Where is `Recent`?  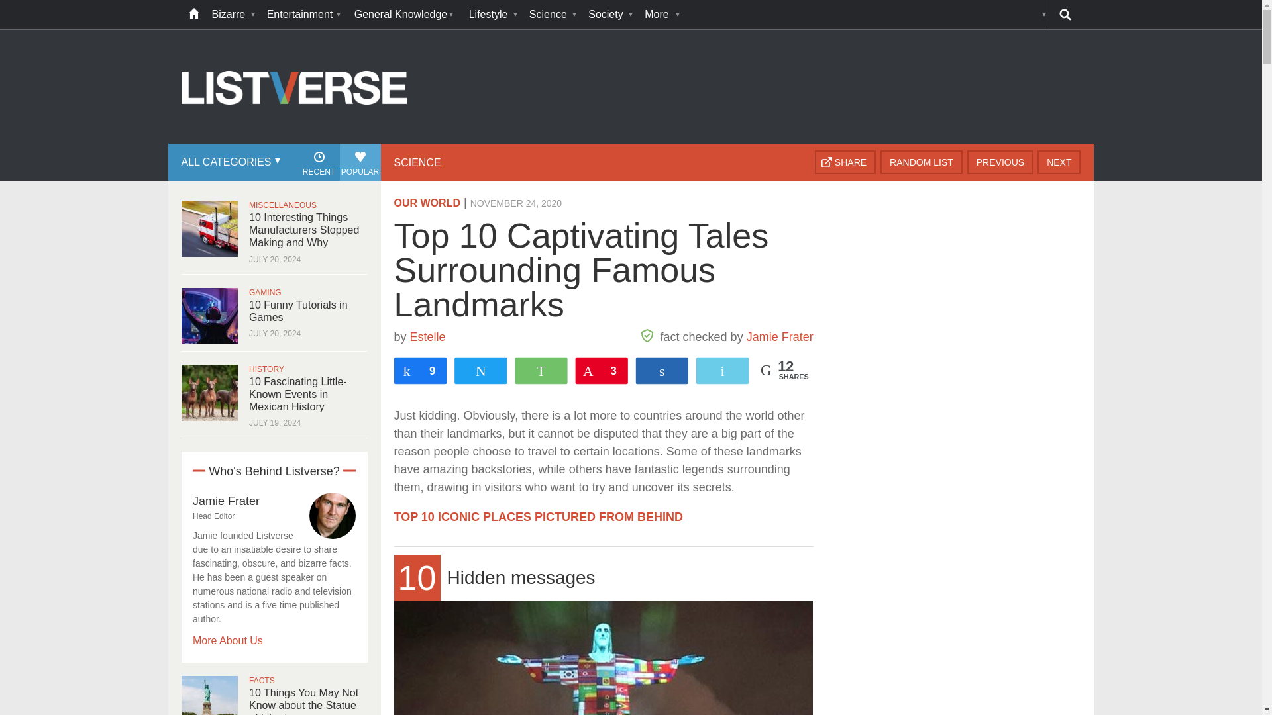
Recent is located at coordinates (318, 162).